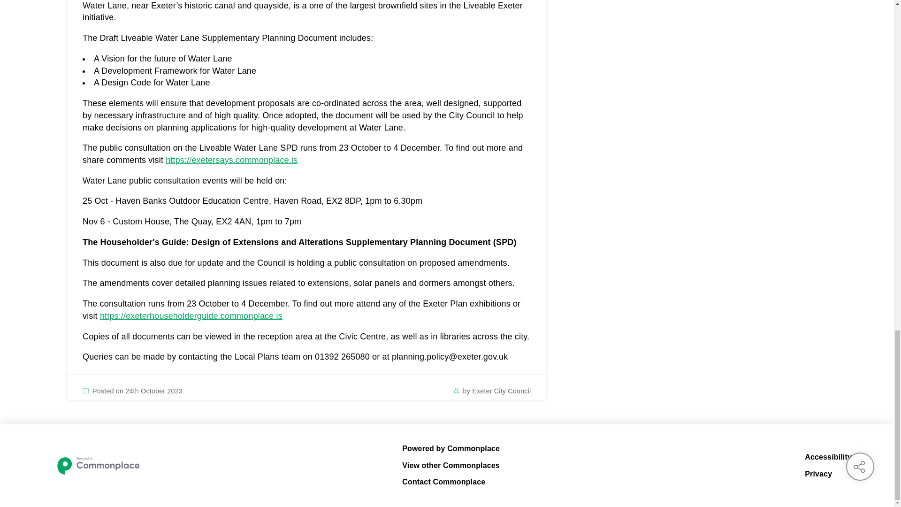 This screenshot has width=901, height=507. I want to click on Accessibility, so click(828, 457).